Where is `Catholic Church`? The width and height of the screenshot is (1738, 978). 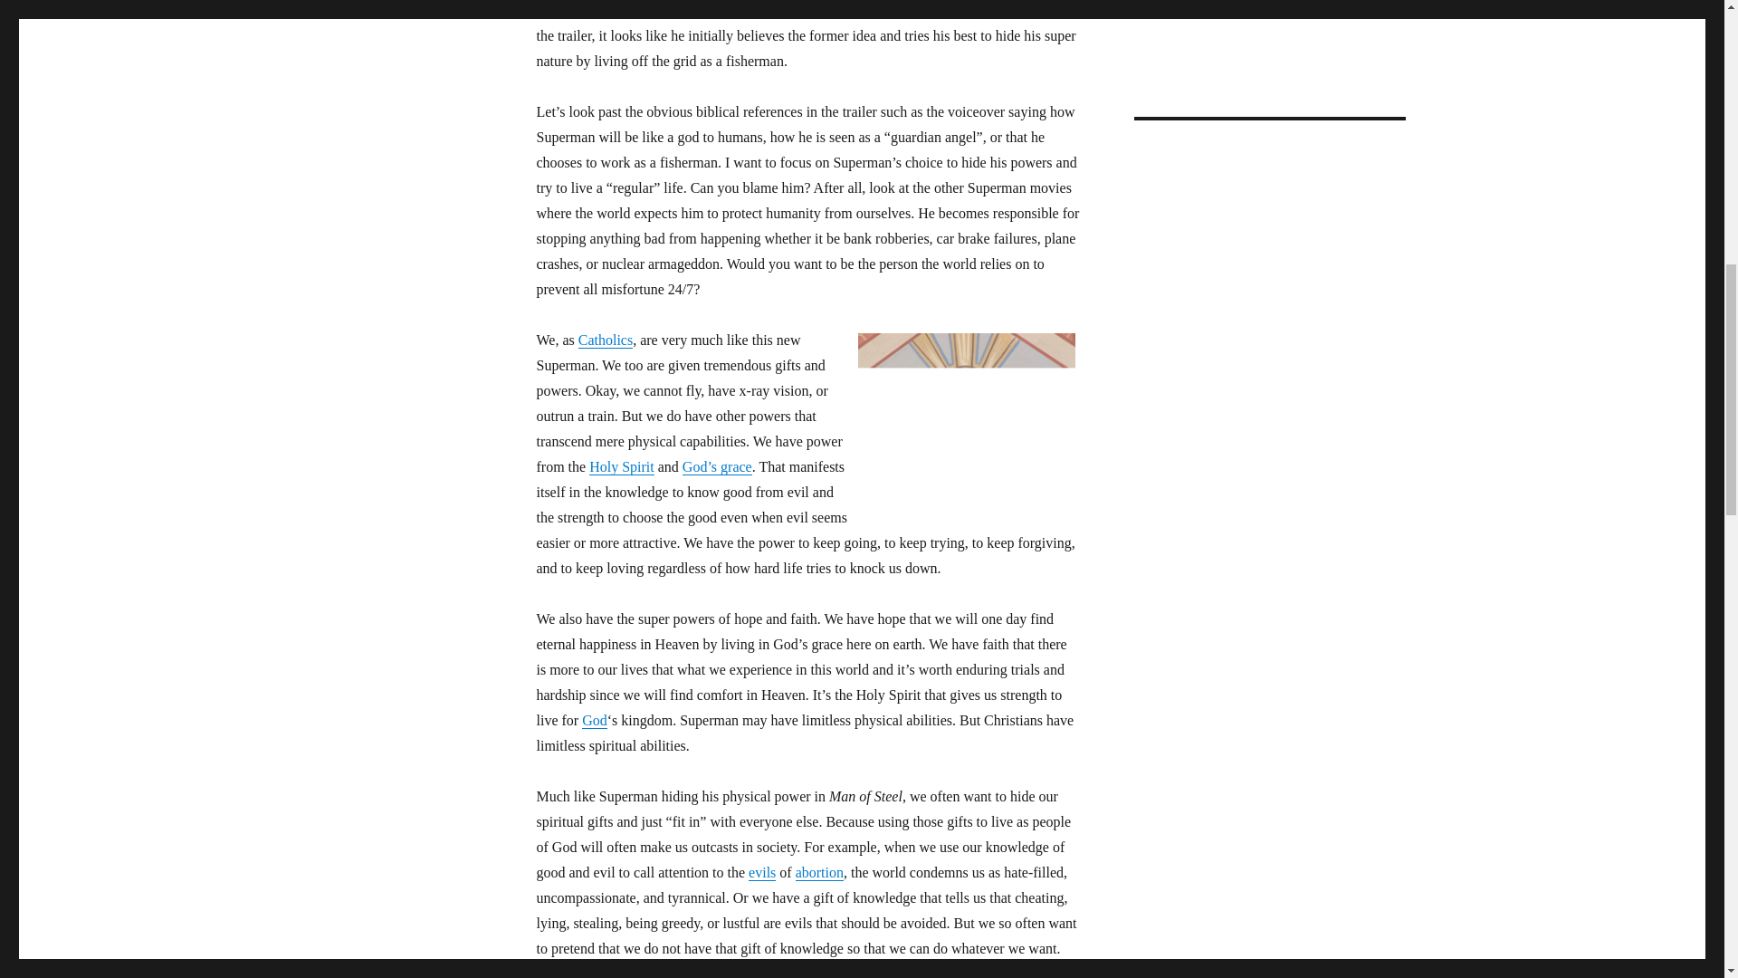
Catholic Church is located at coordinates (605, 340).